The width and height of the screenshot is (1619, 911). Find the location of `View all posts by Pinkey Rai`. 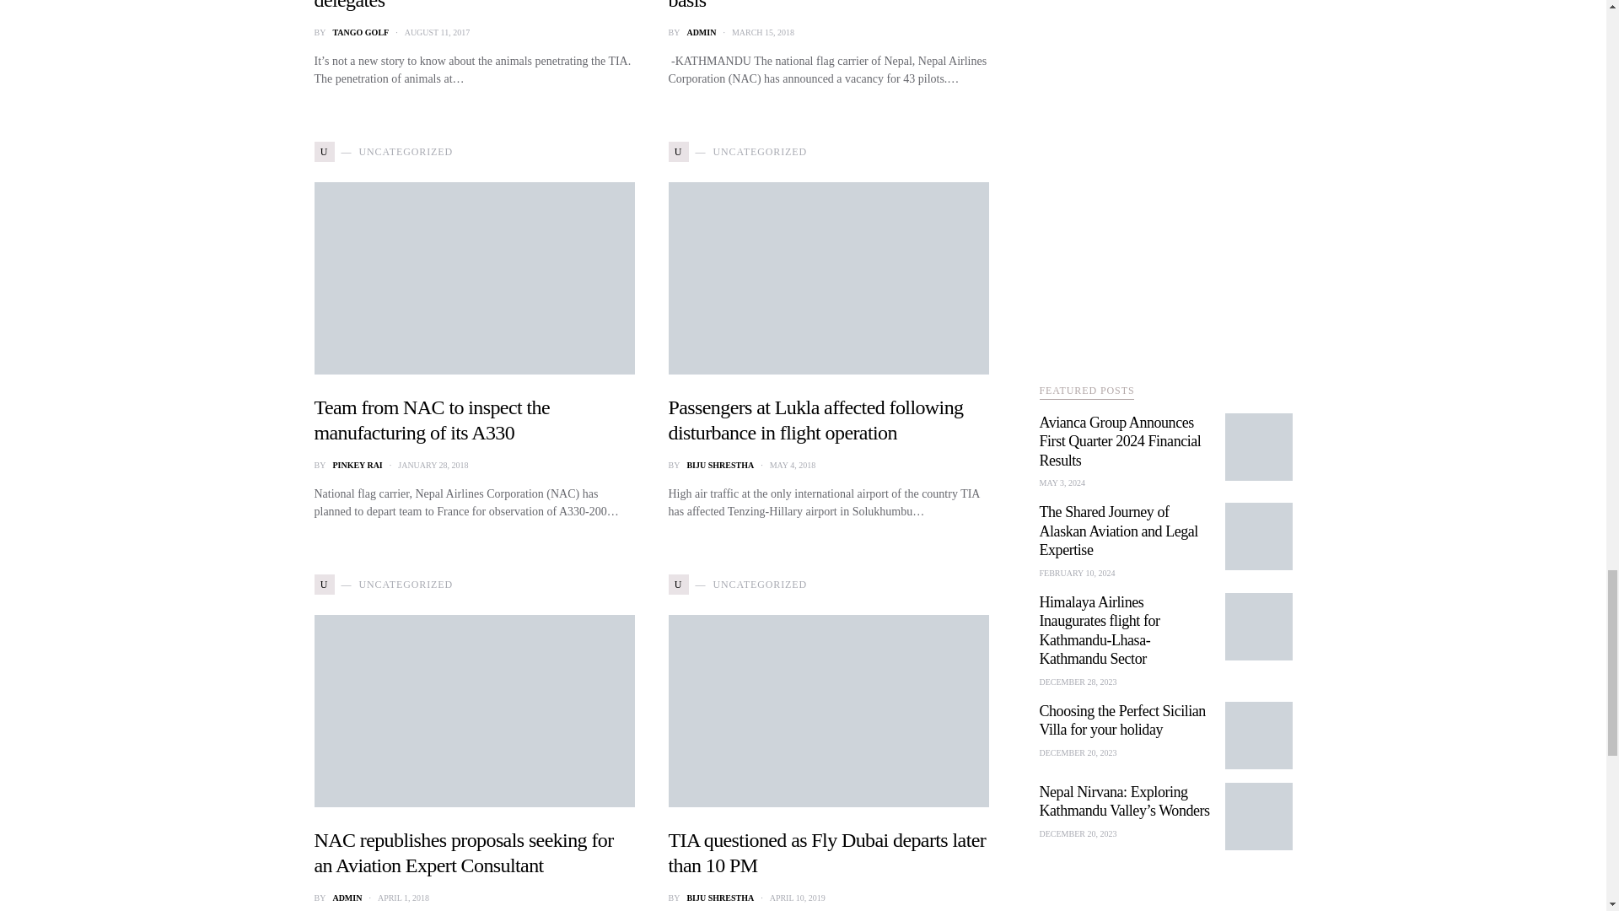

View all posts by Pinkey Rai is located at coordinates (357, 466).